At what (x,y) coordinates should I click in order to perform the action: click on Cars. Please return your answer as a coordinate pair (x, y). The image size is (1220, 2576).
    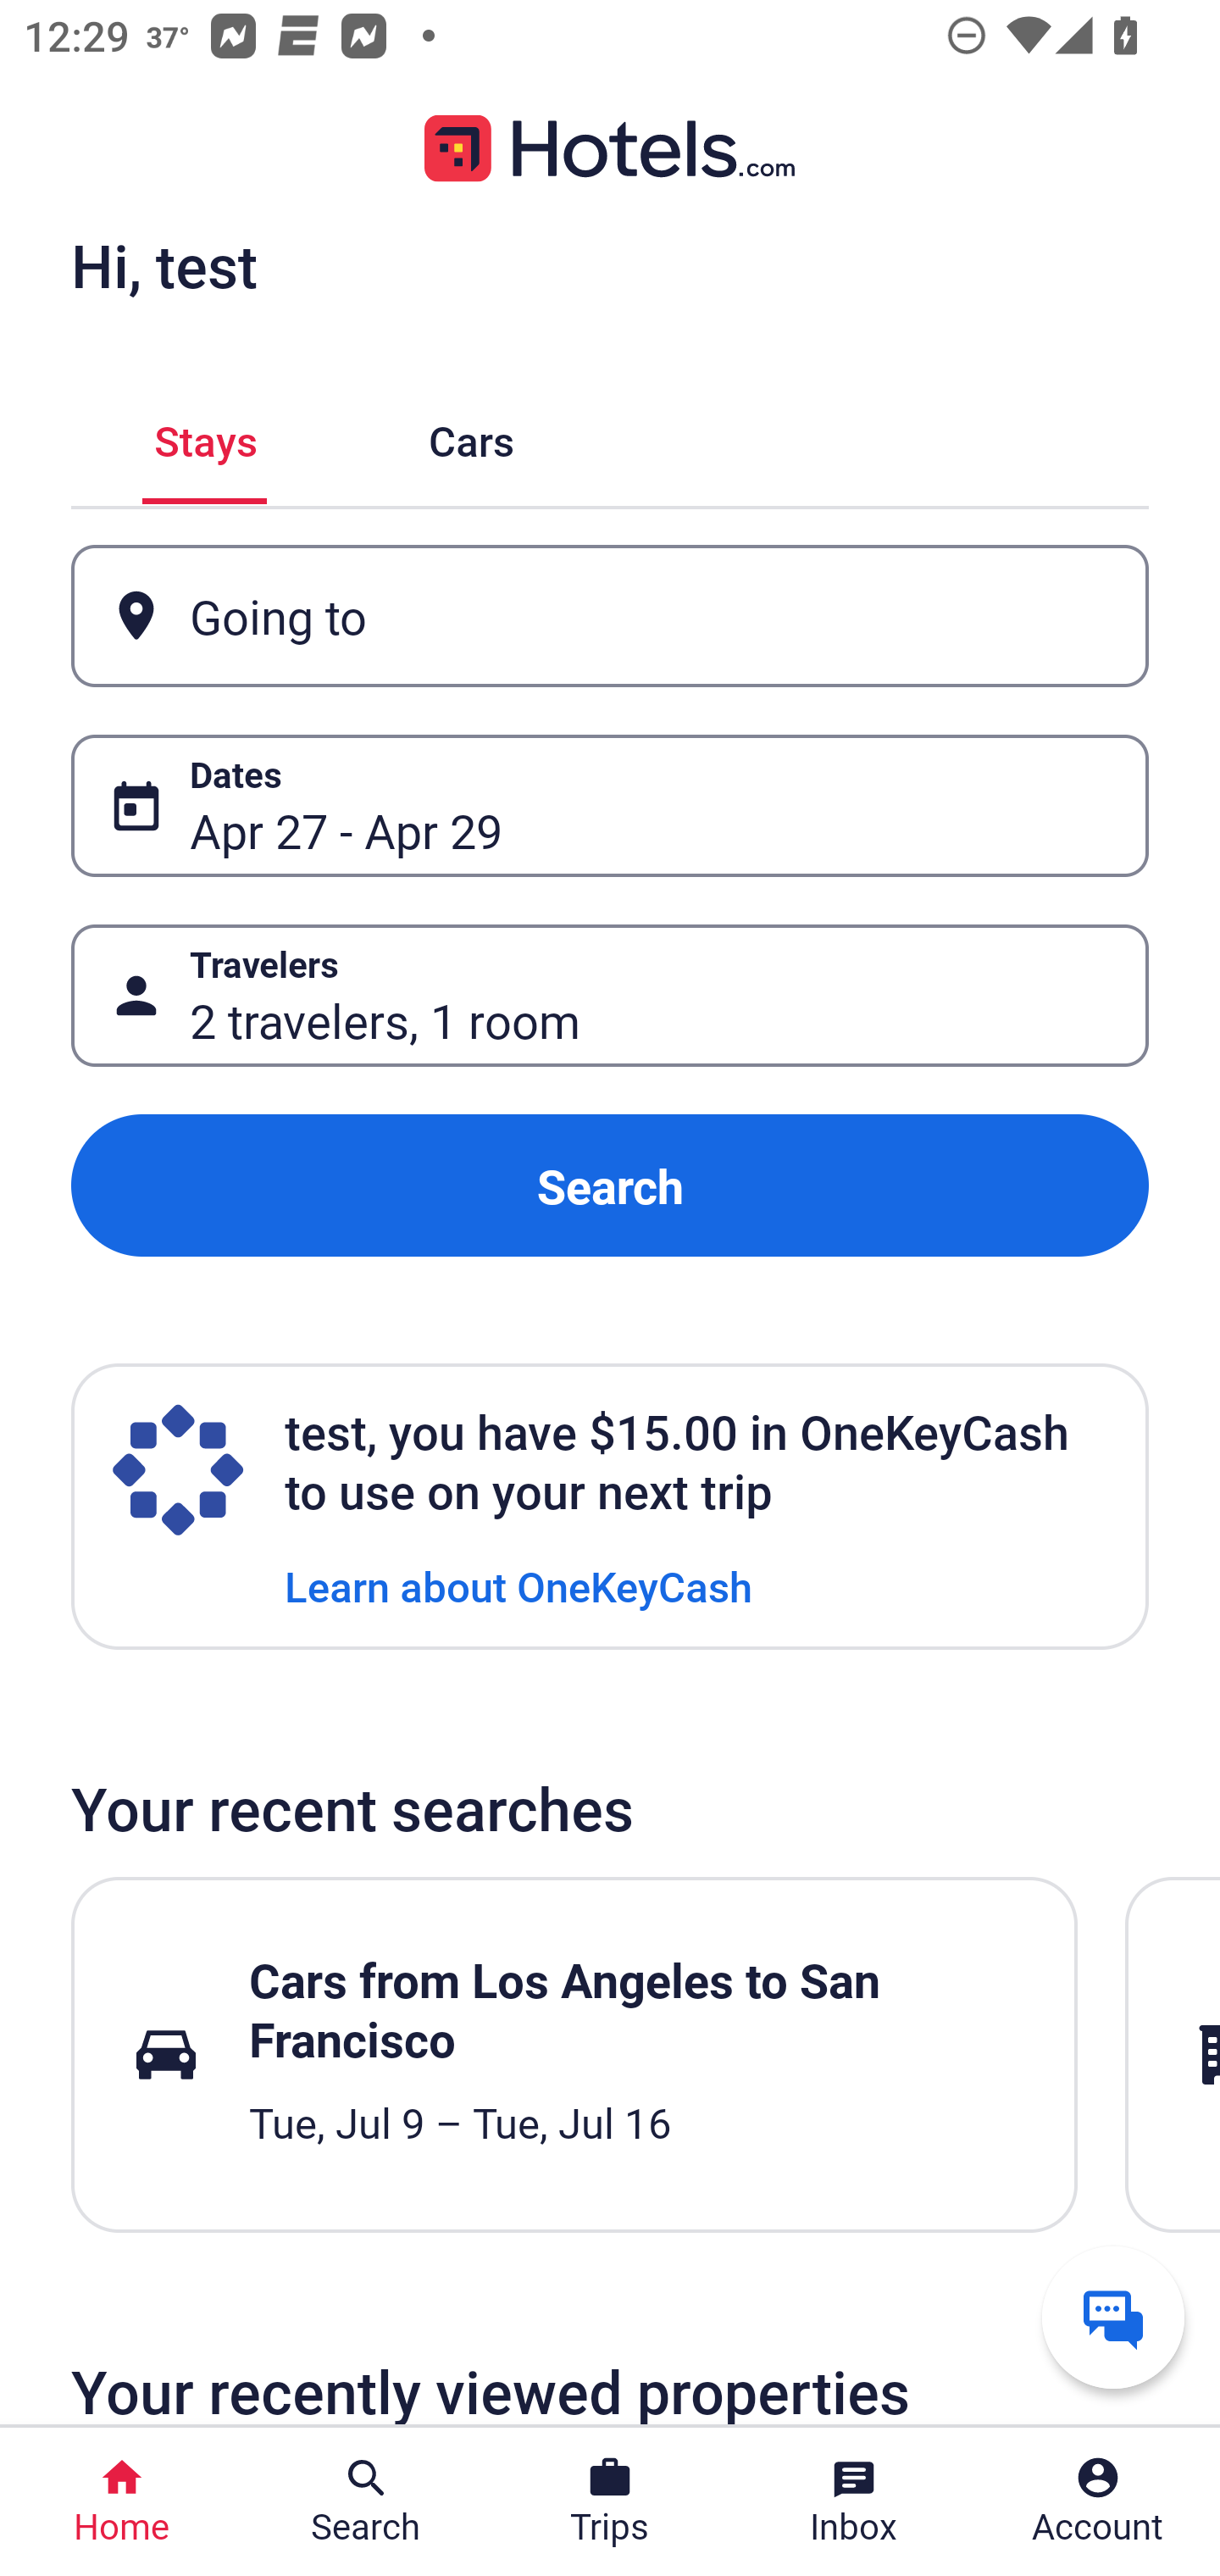
    Looking at the image, I should click on (471, 436).